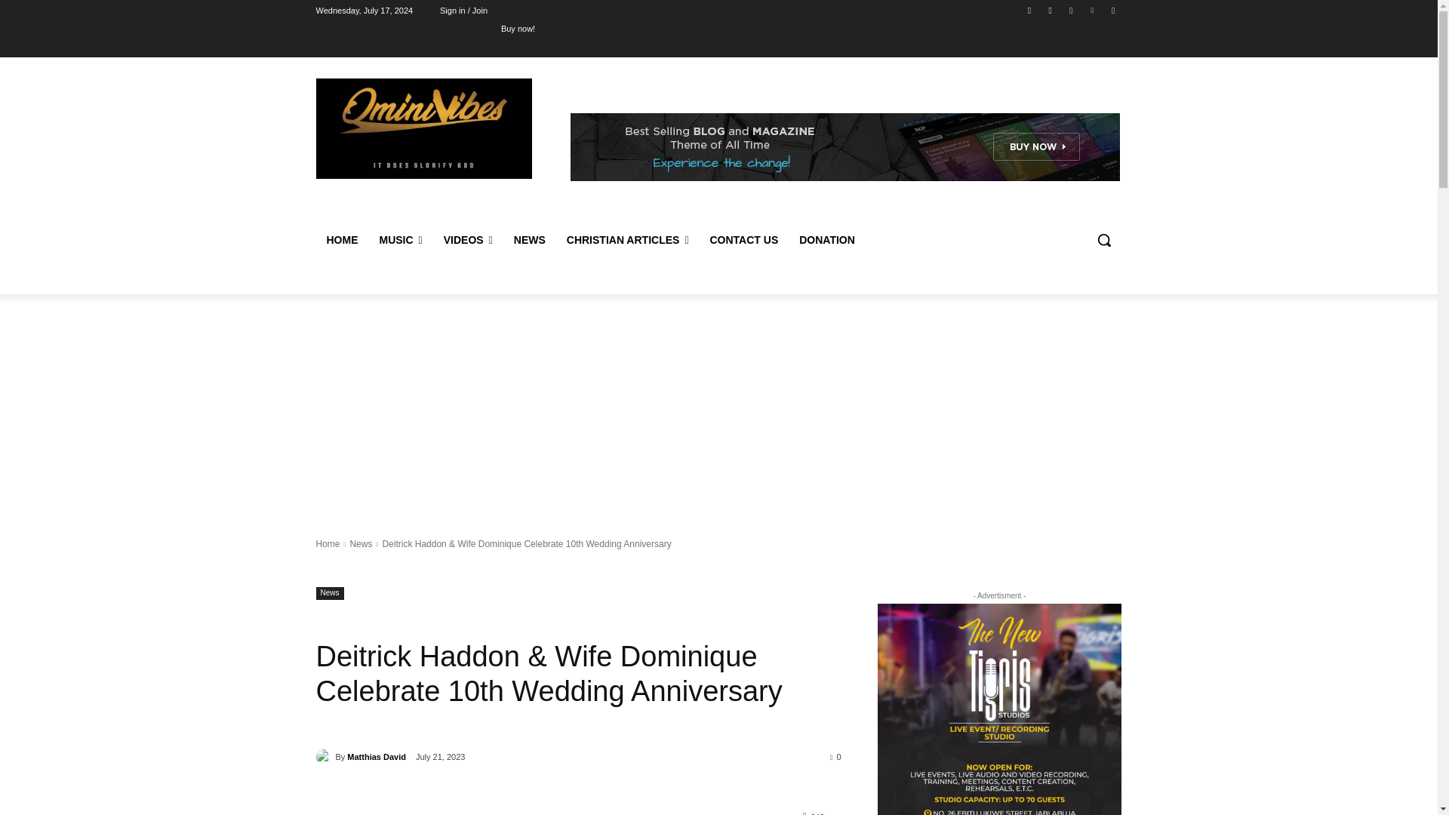 The width and height of the screenshot is (1449, 815). What do you see at coordinates (1051, 10) in the screenshot?
I see `Instagram` at bounding box center [1051, 10].